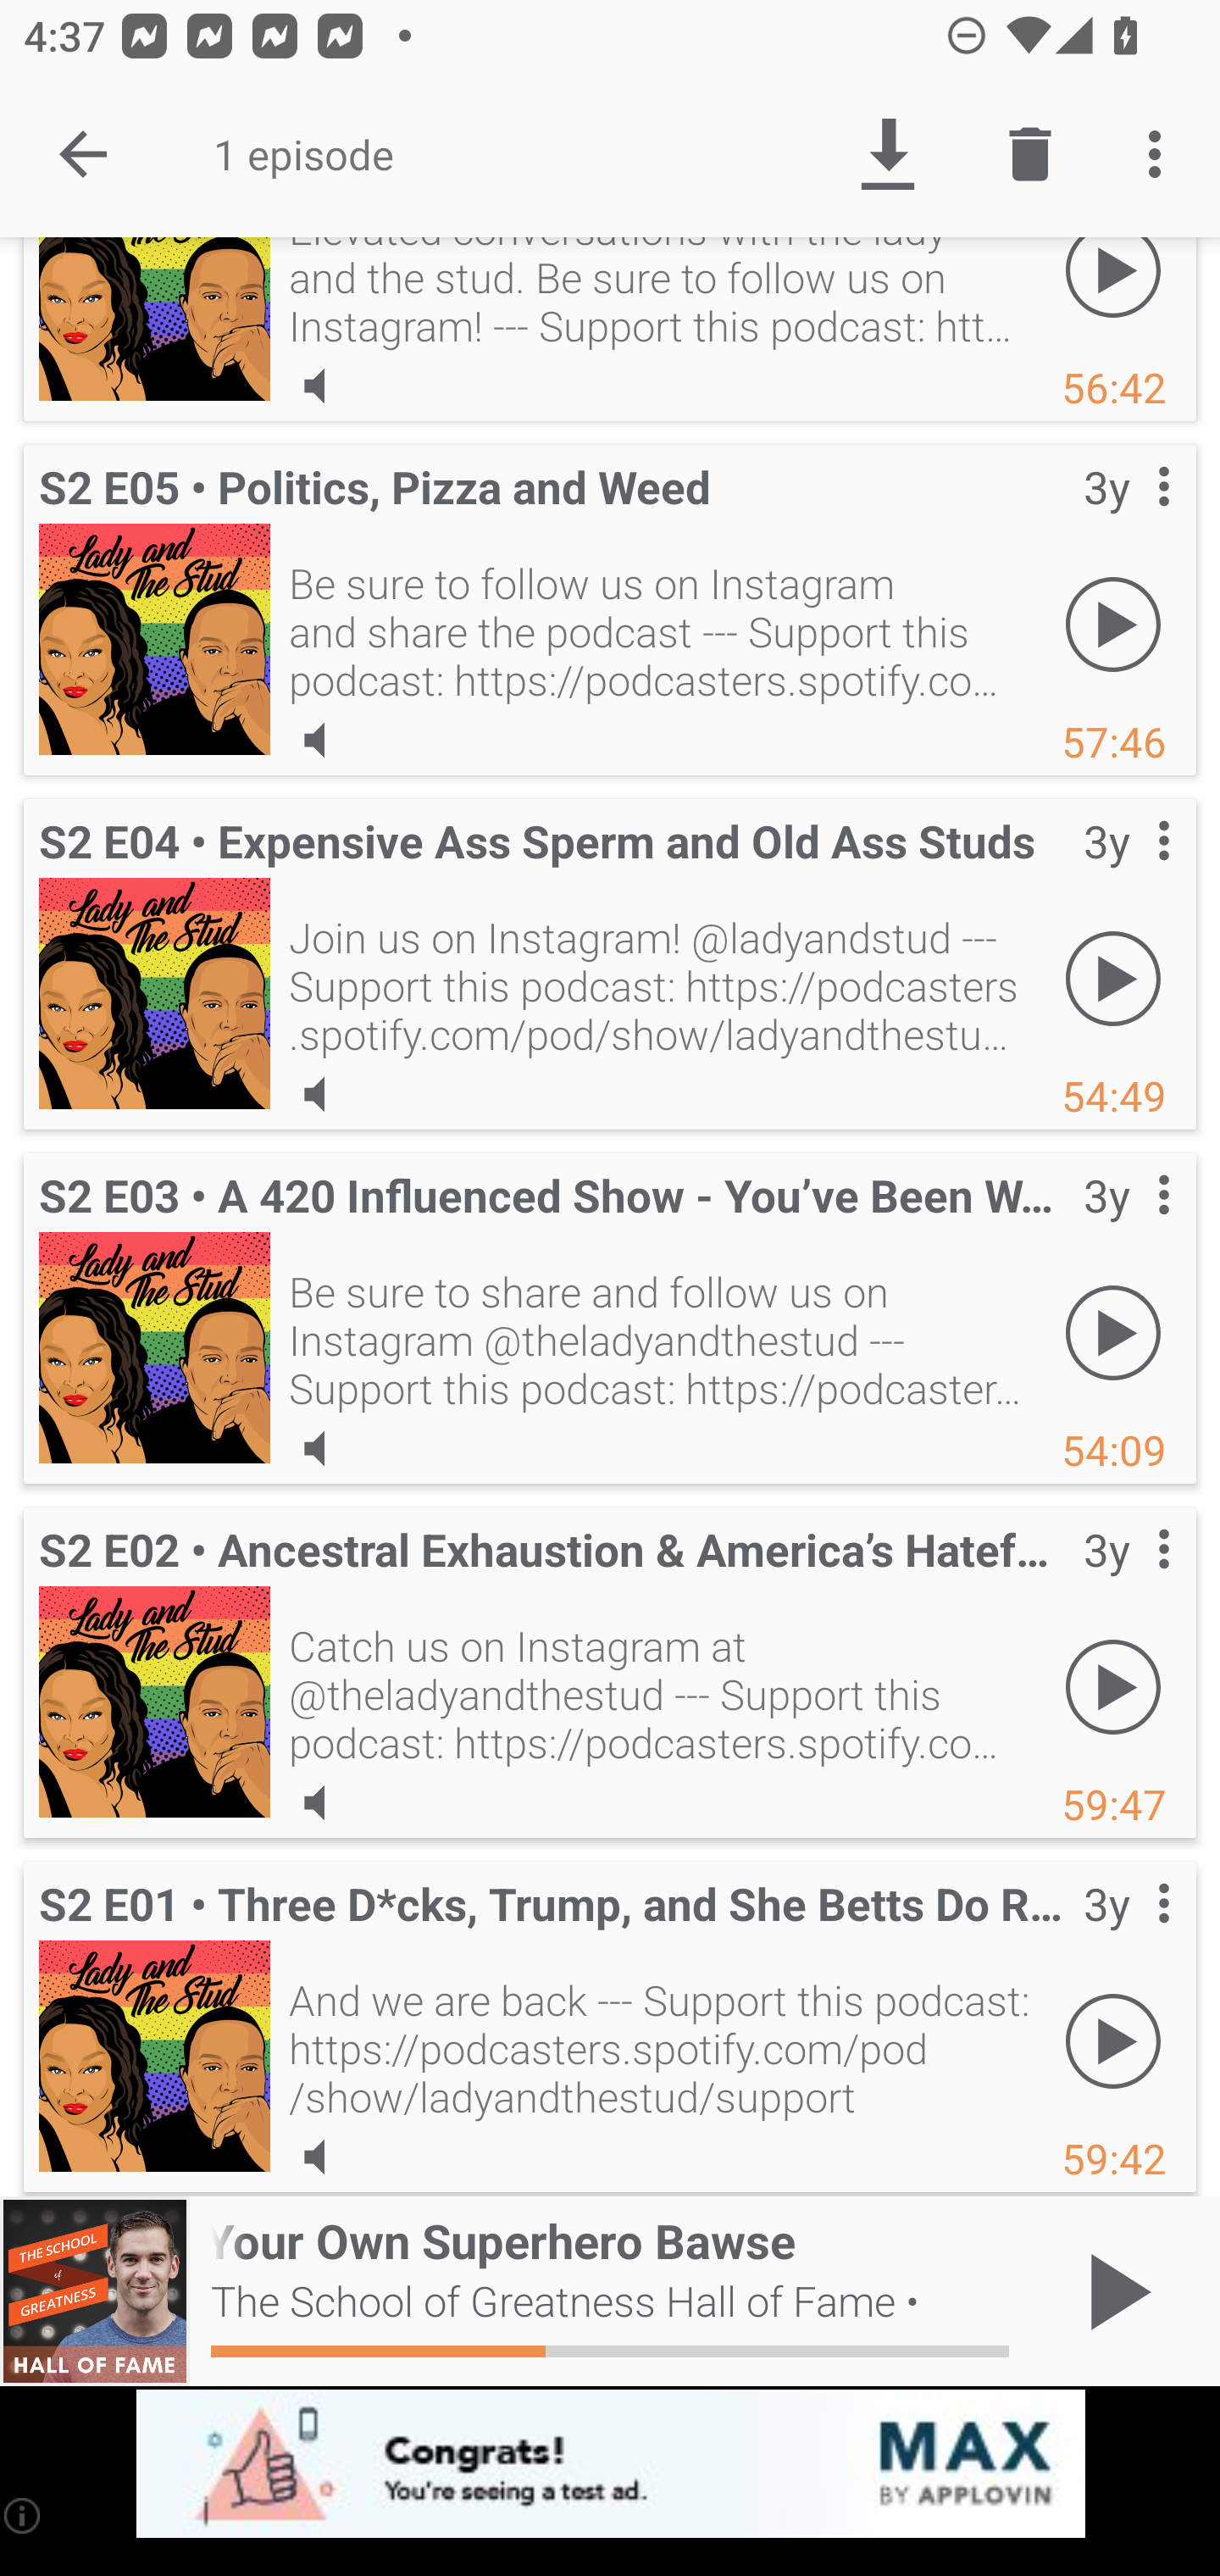 The image size is (1220, 2576). Describe the element at coordinates (154, 639) in the screenshot. I see `Politics, Pizza and Weed` at that location.